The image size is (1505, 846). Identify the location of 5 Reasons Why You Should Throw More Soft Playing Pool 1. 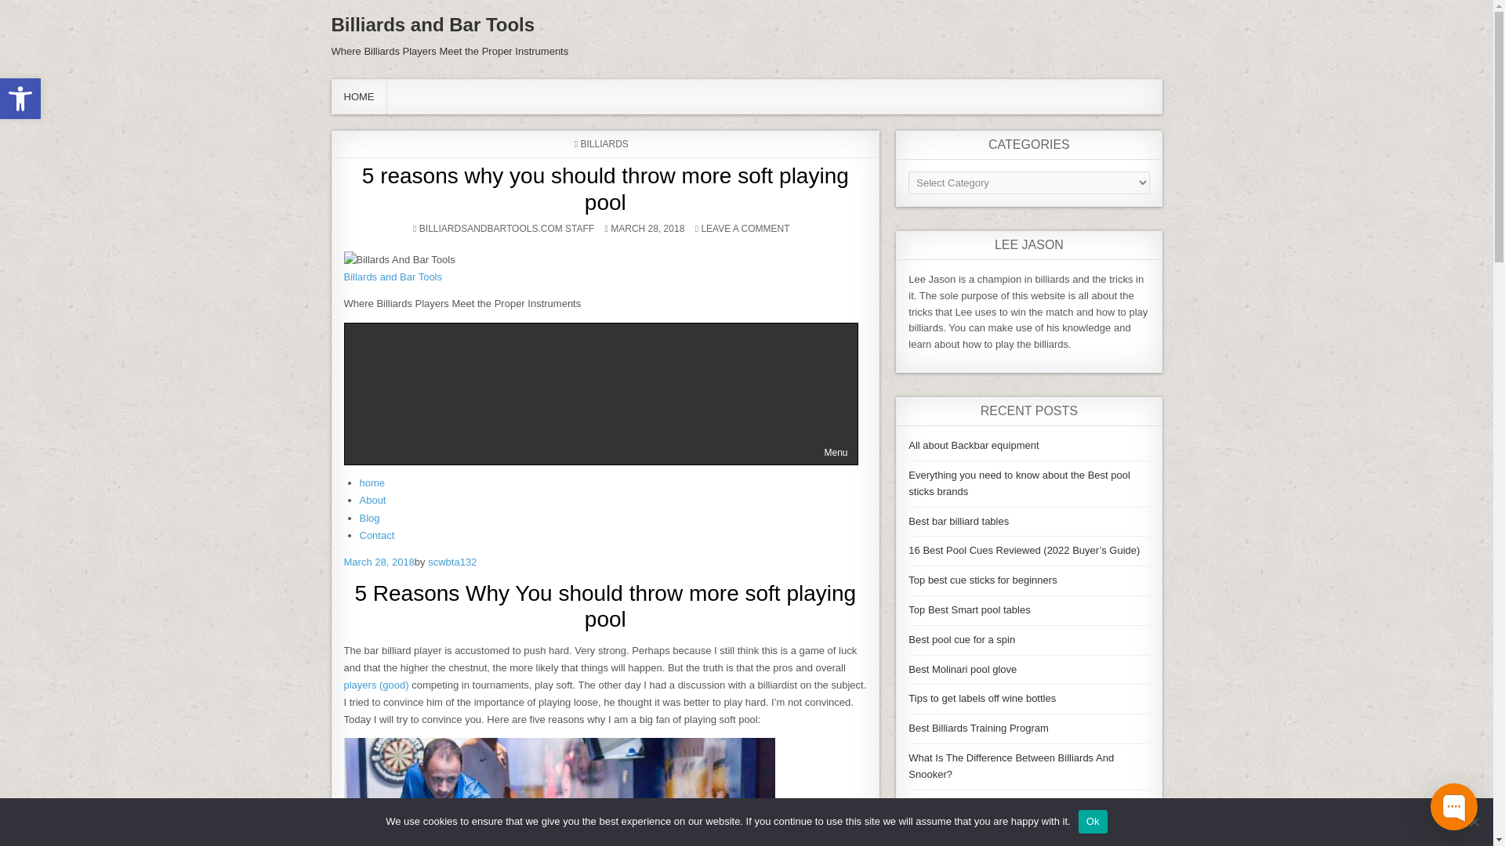
(368, 518).